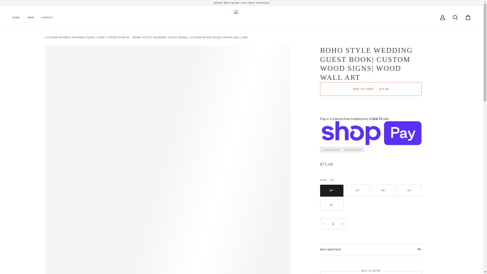 This screenshot has width=487, height=274. Describe the element at coordinates (18, 17) in the screenshot. I see `HOME` at that location.